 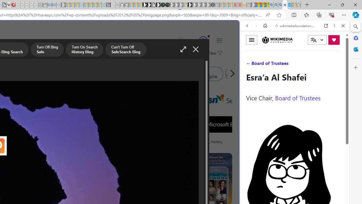 I want to click on MSN Homepage Bing Search Engine, so click(x=20, y=74).